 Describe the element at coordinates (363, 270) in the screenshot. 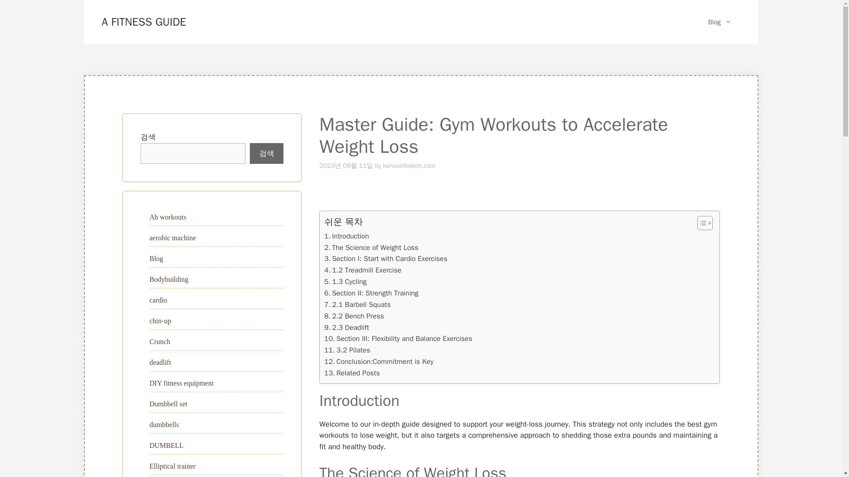

I see `1.2 Treadmill Exercise` at that location.